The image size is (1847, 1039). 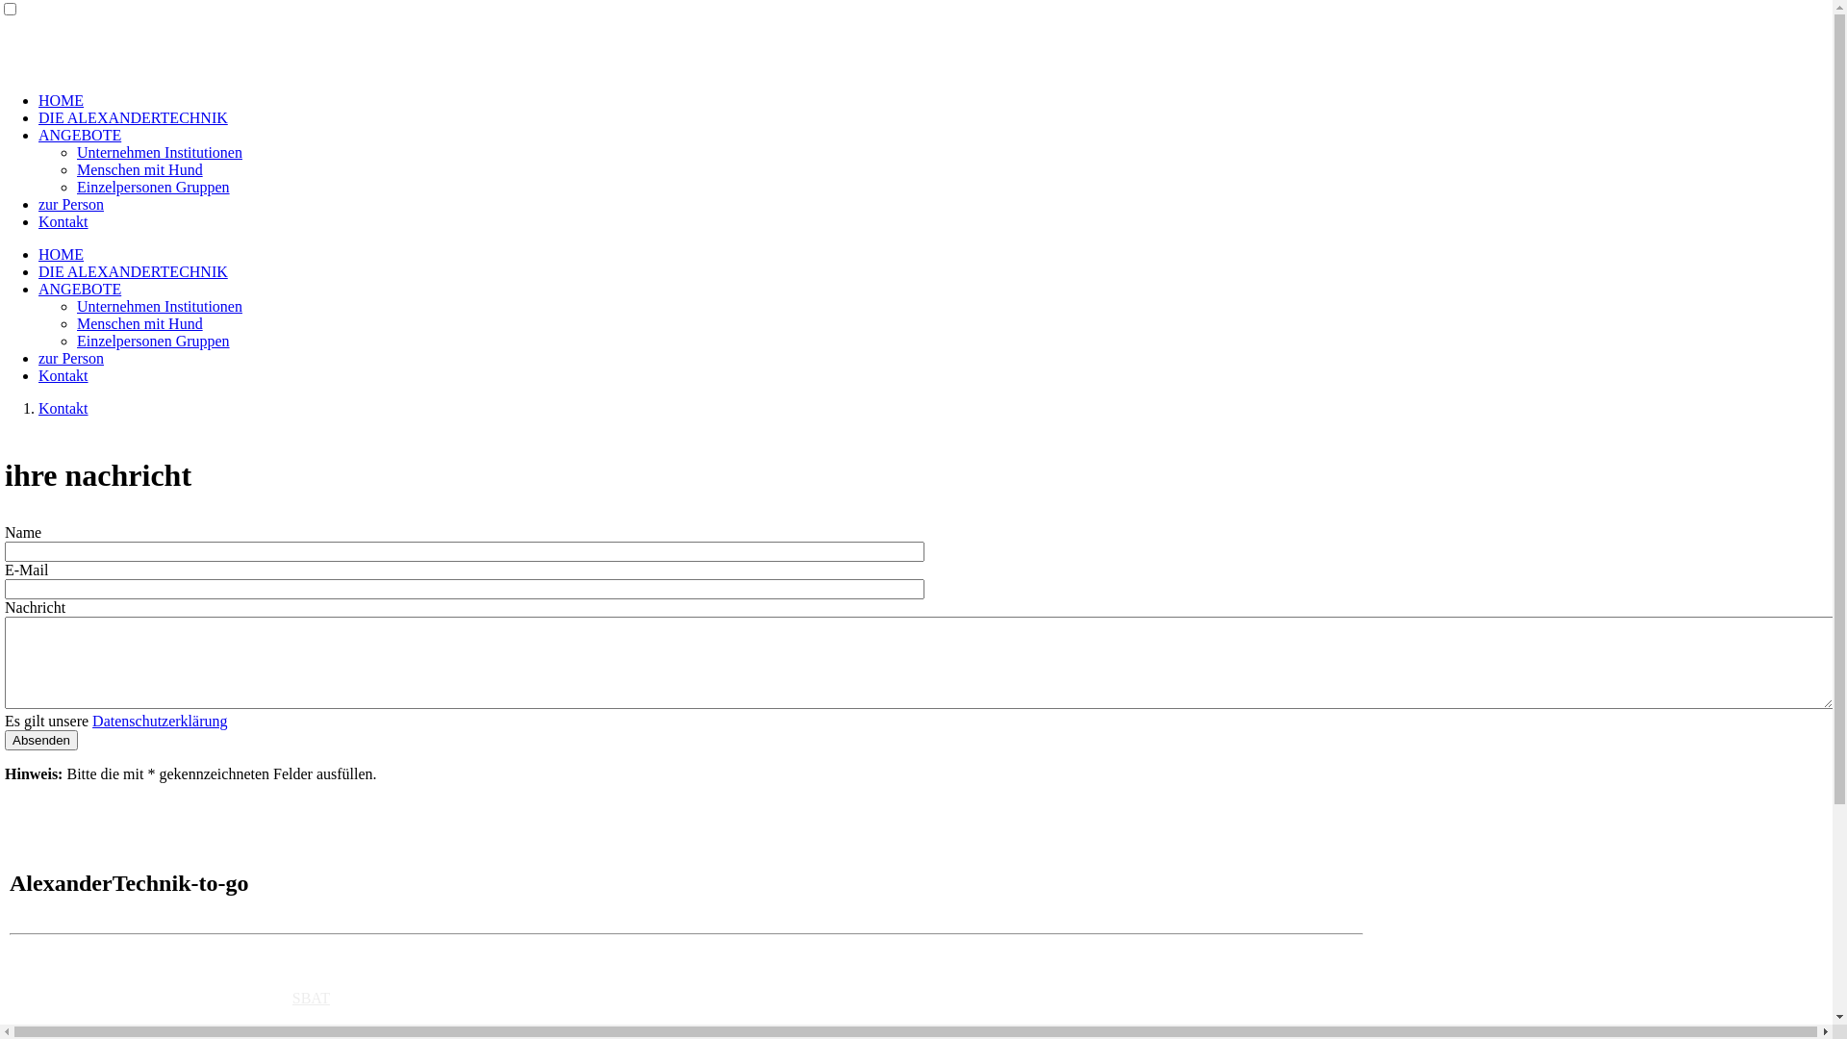 What do you see at coordinates (154, 341) in the screenshot?
I see `Einzelpersonen Gruppen` at bounding box center [154, 341].